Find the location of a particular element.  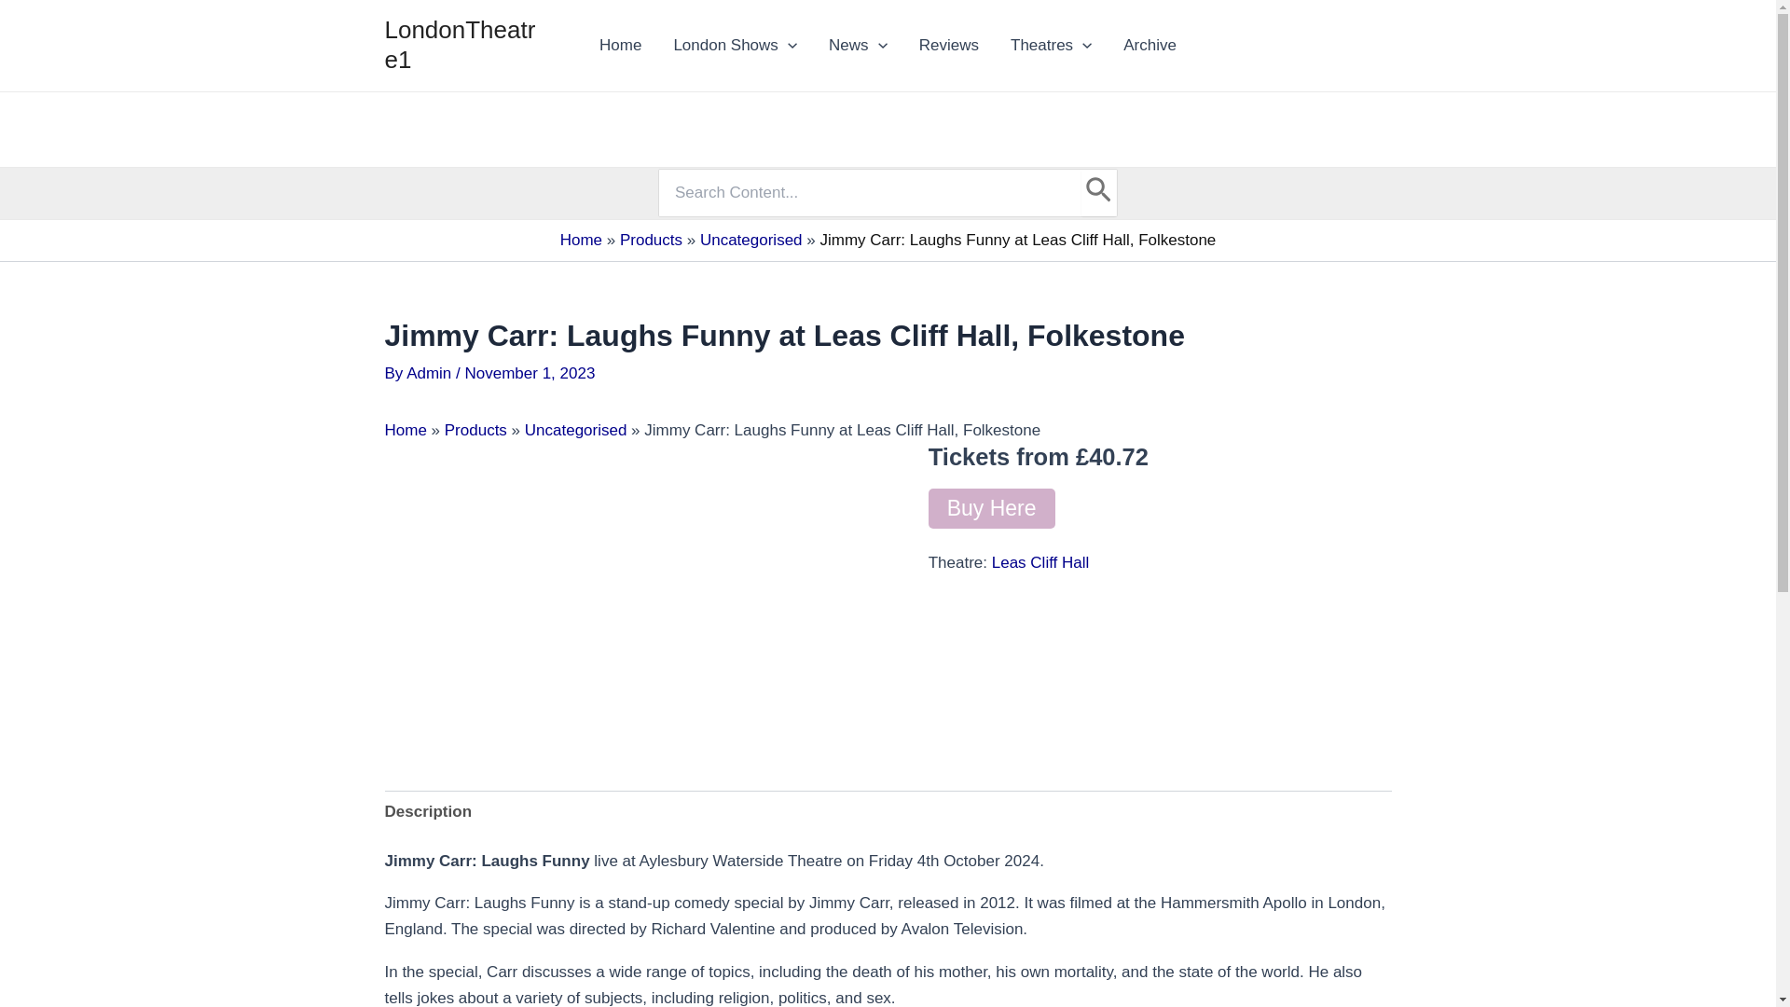

News is located at coordinates (858, 45).